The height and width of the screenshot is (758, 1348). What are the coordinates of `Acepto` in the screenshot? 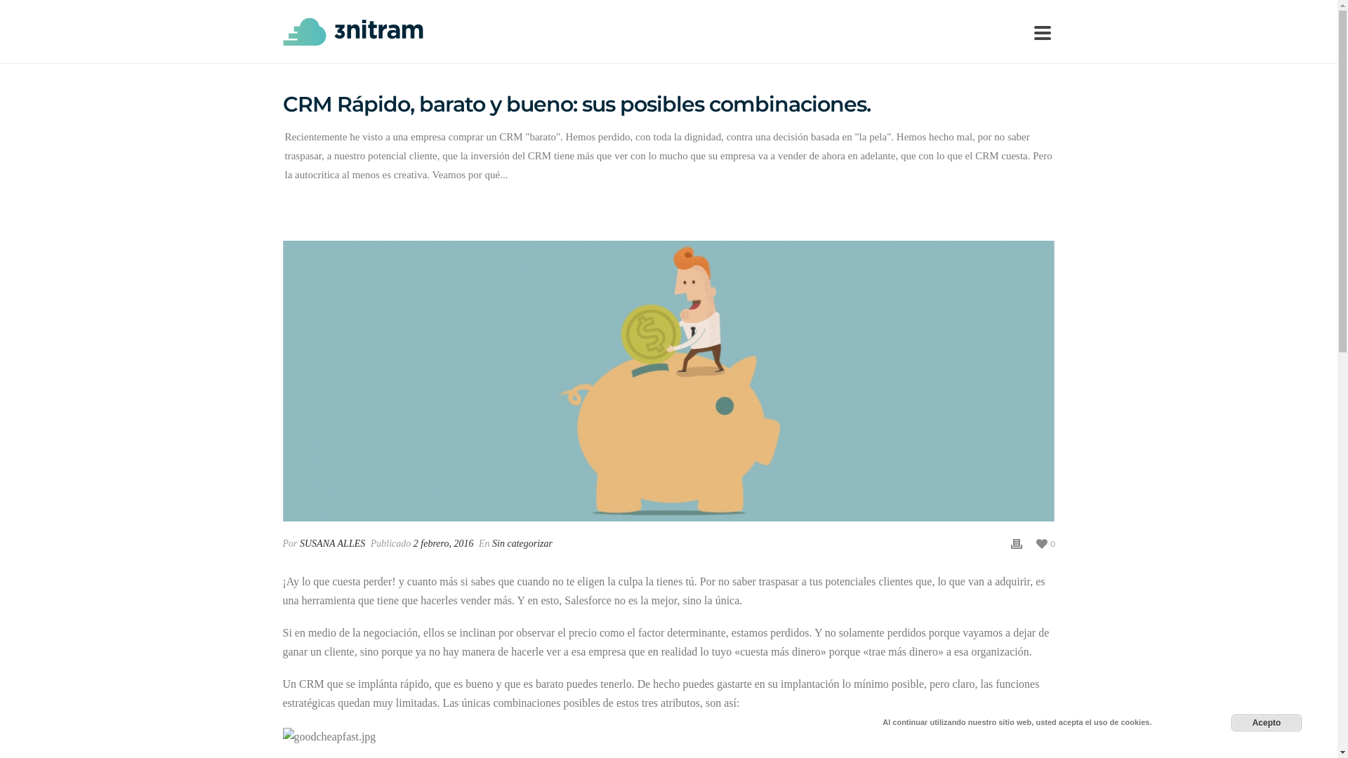 It's located at (1267, 723).